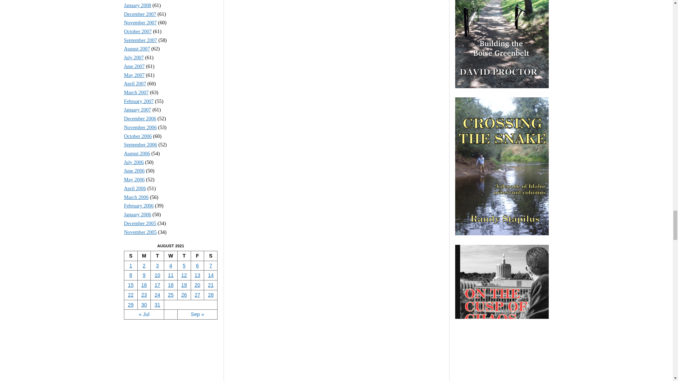 This screenshot has height=381, width=678. I want to click on Sunday, so click(131, 256).